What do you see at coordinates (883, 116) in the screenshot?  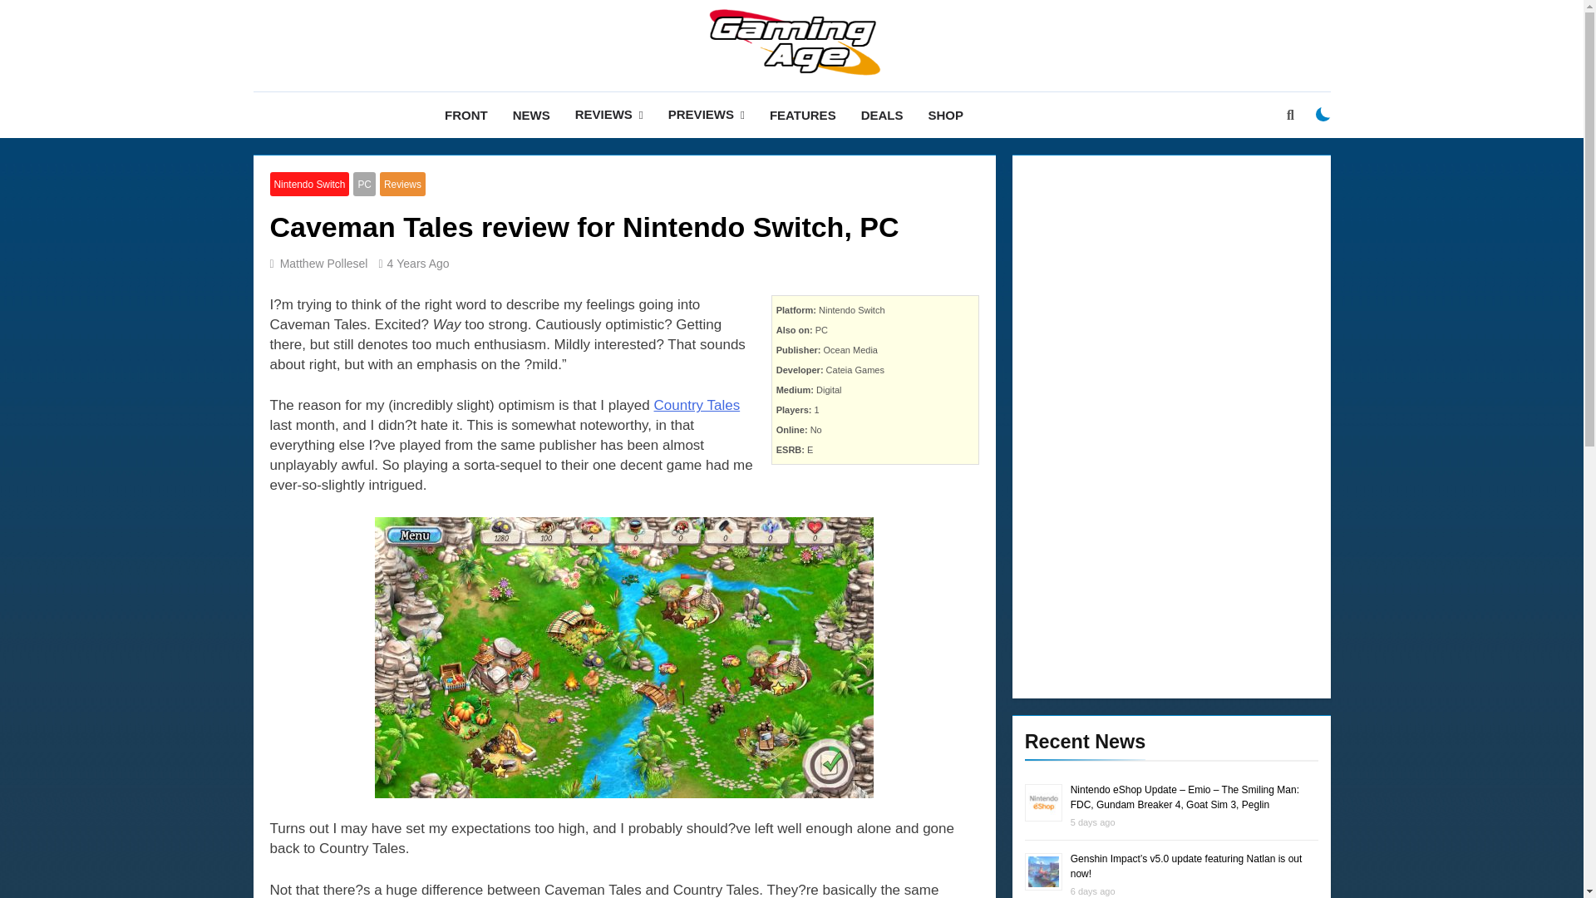 I see `DEALS` at bounding box center [883, 116].